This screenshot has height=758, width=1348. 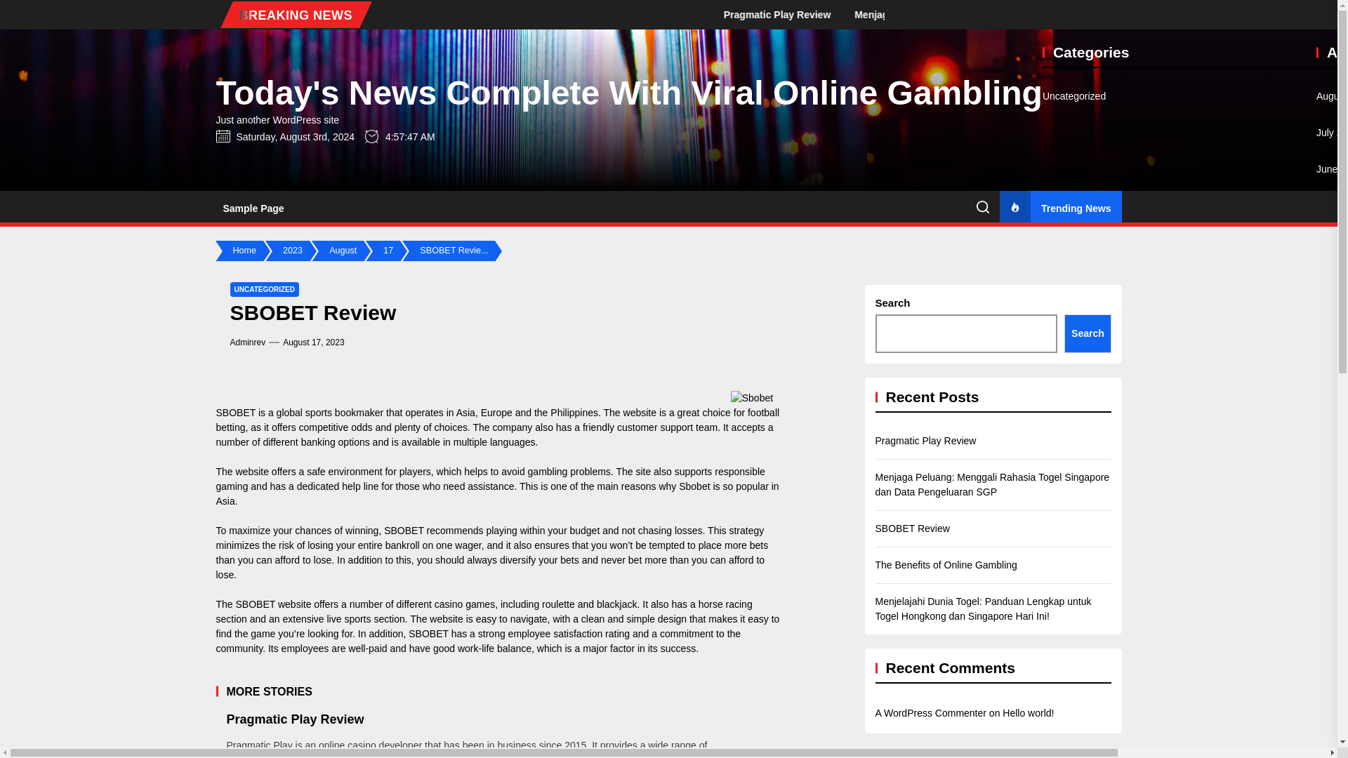 What do you see at coordinates (1333, 461) in the screenshot?
I see `October 2023` at bounding box center [1333, 461].